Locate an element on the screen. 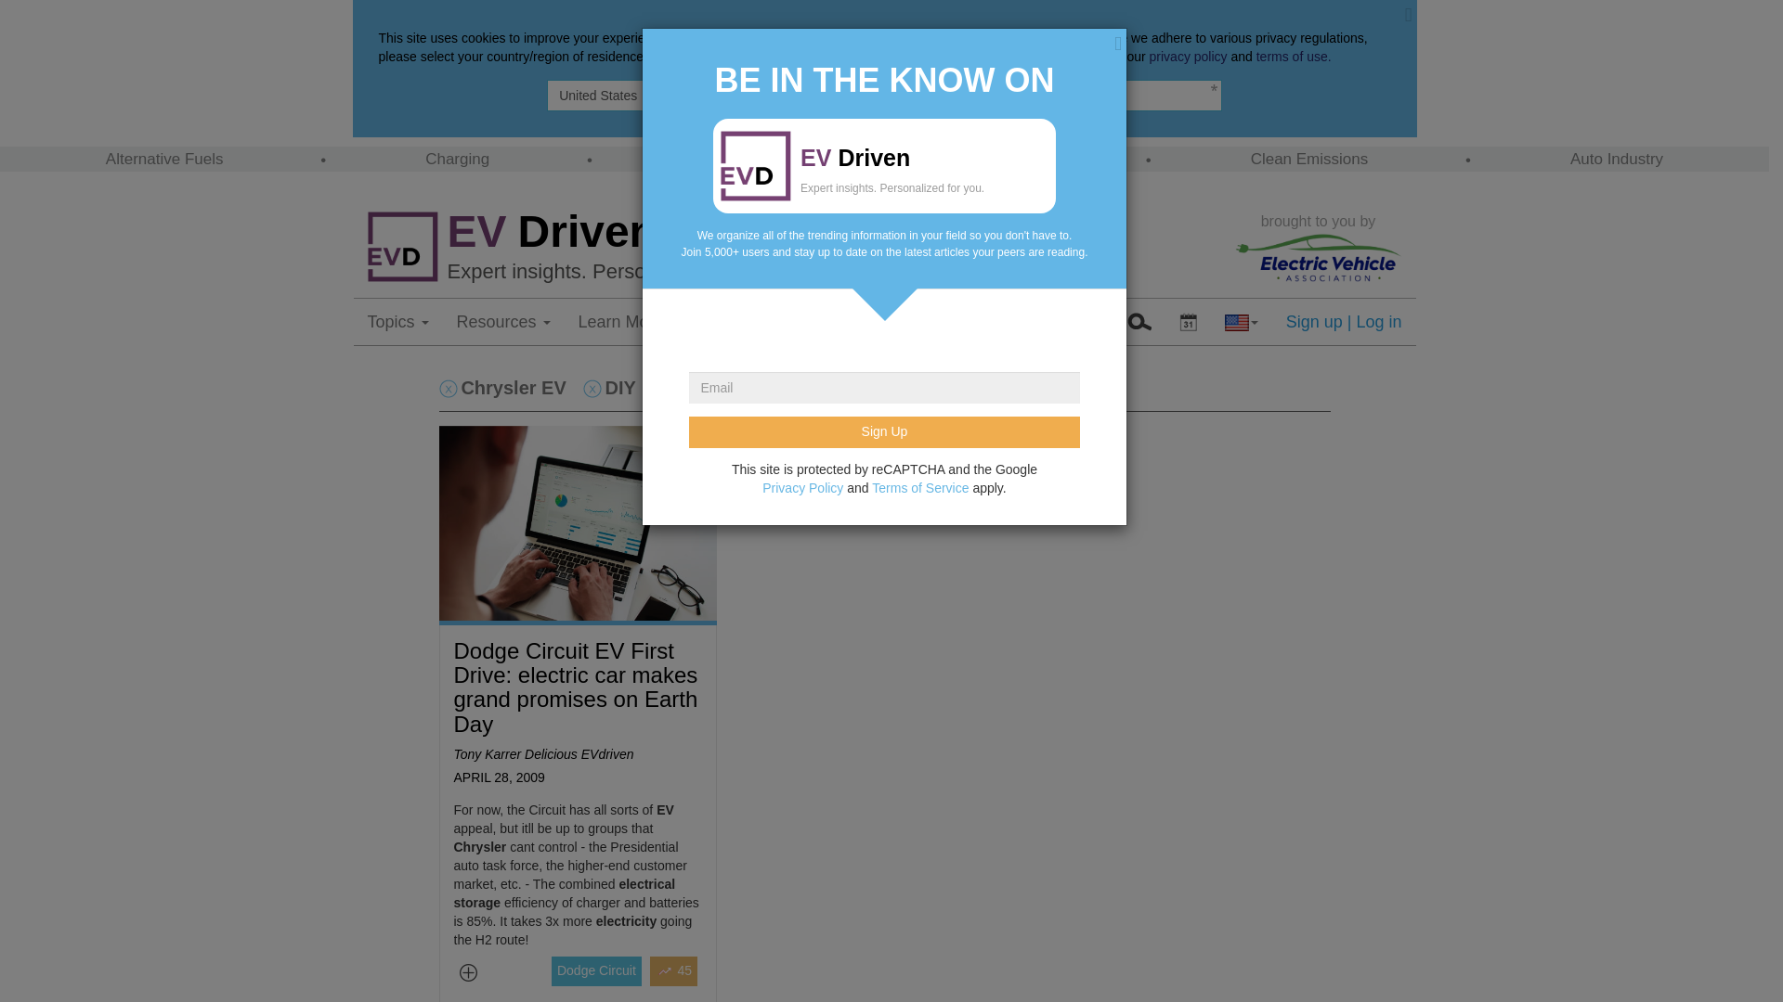 This screenshot has width=1783, height=1002. terms of use. is located at coordinates (1295, 56).